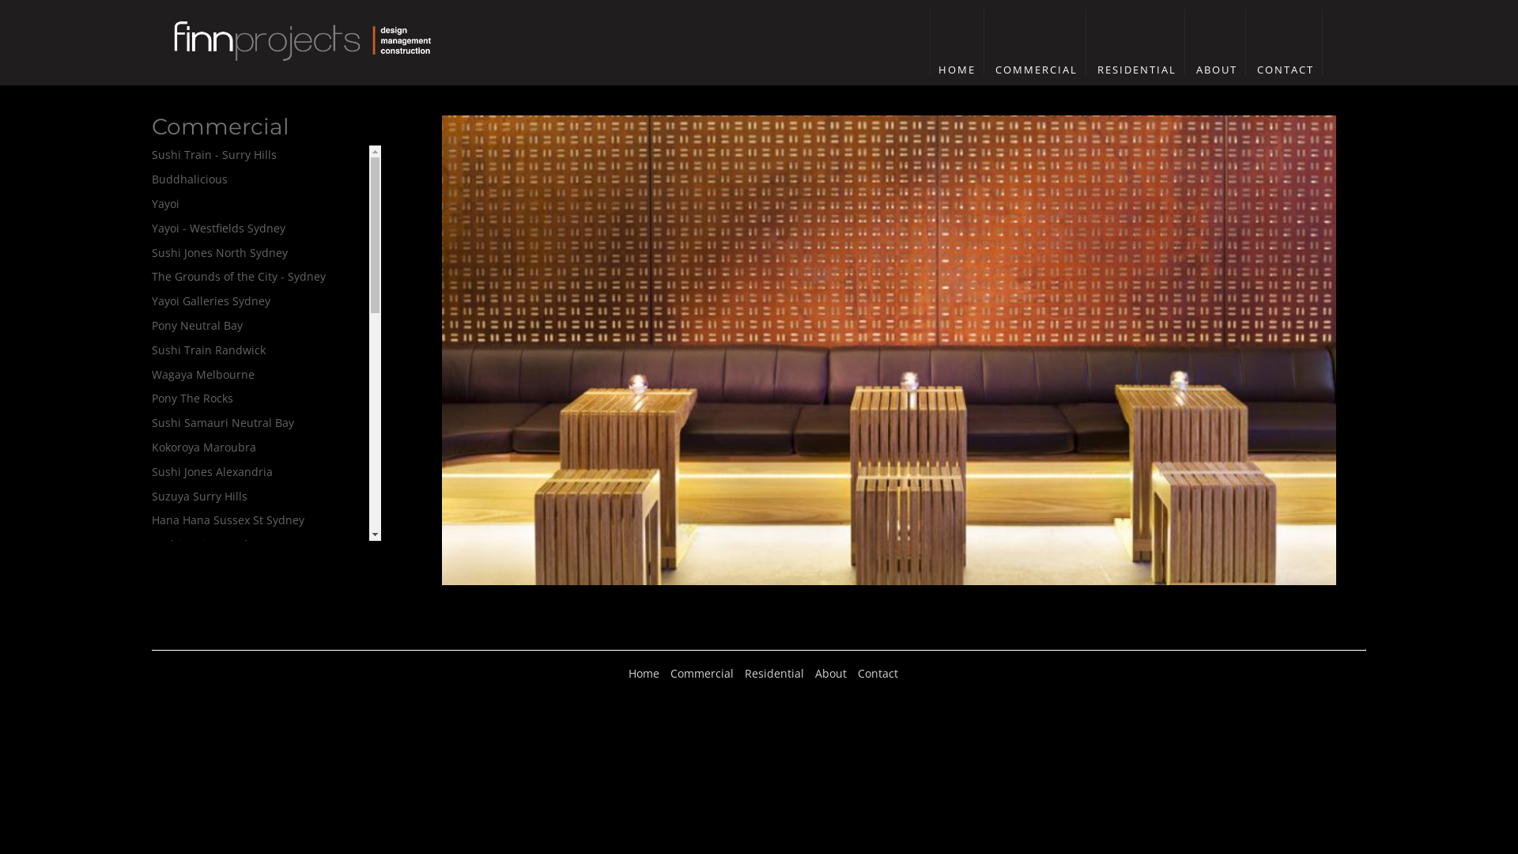 This screenshot has height=854, width=1518. What do you see at coordinates (250, 675) in the screenshot?
I see `Hachi Bei Japanese Bistro and Tapas, Rose Bay` at bounding box center [250, 675].